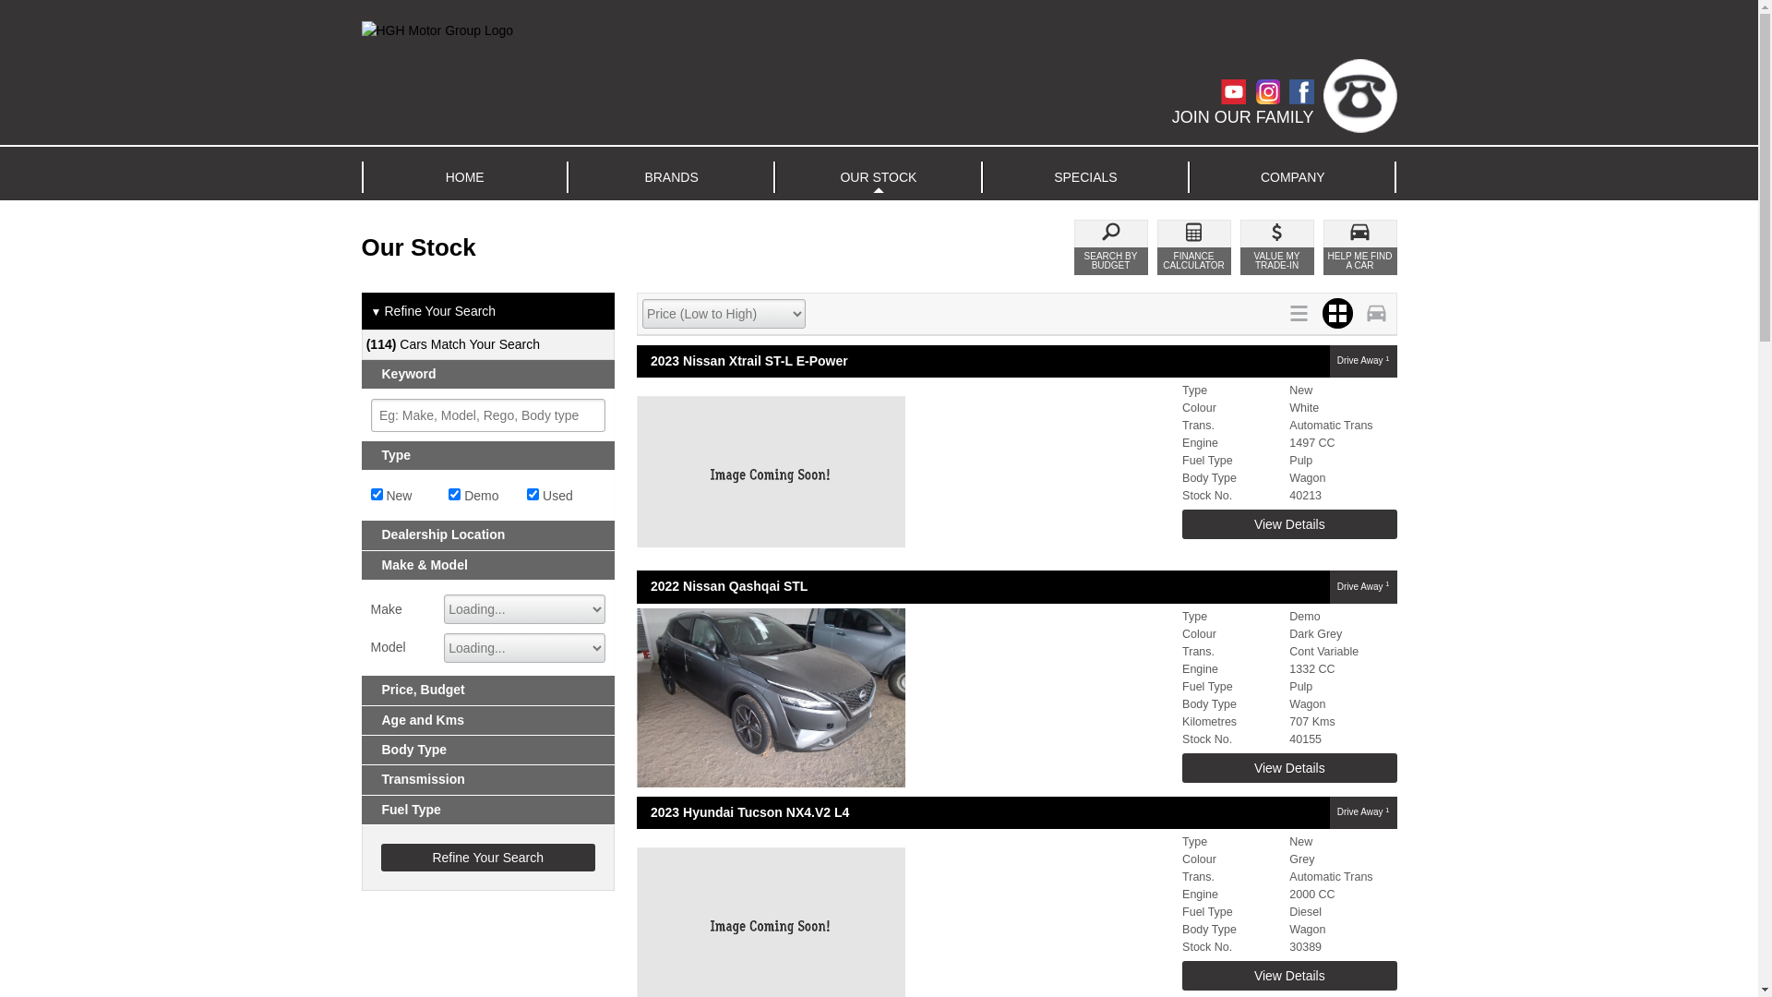  What do you see at coordinates (489, 720) in the screenshot?
I see `Age and Kms` at bounding box center [489, 720].